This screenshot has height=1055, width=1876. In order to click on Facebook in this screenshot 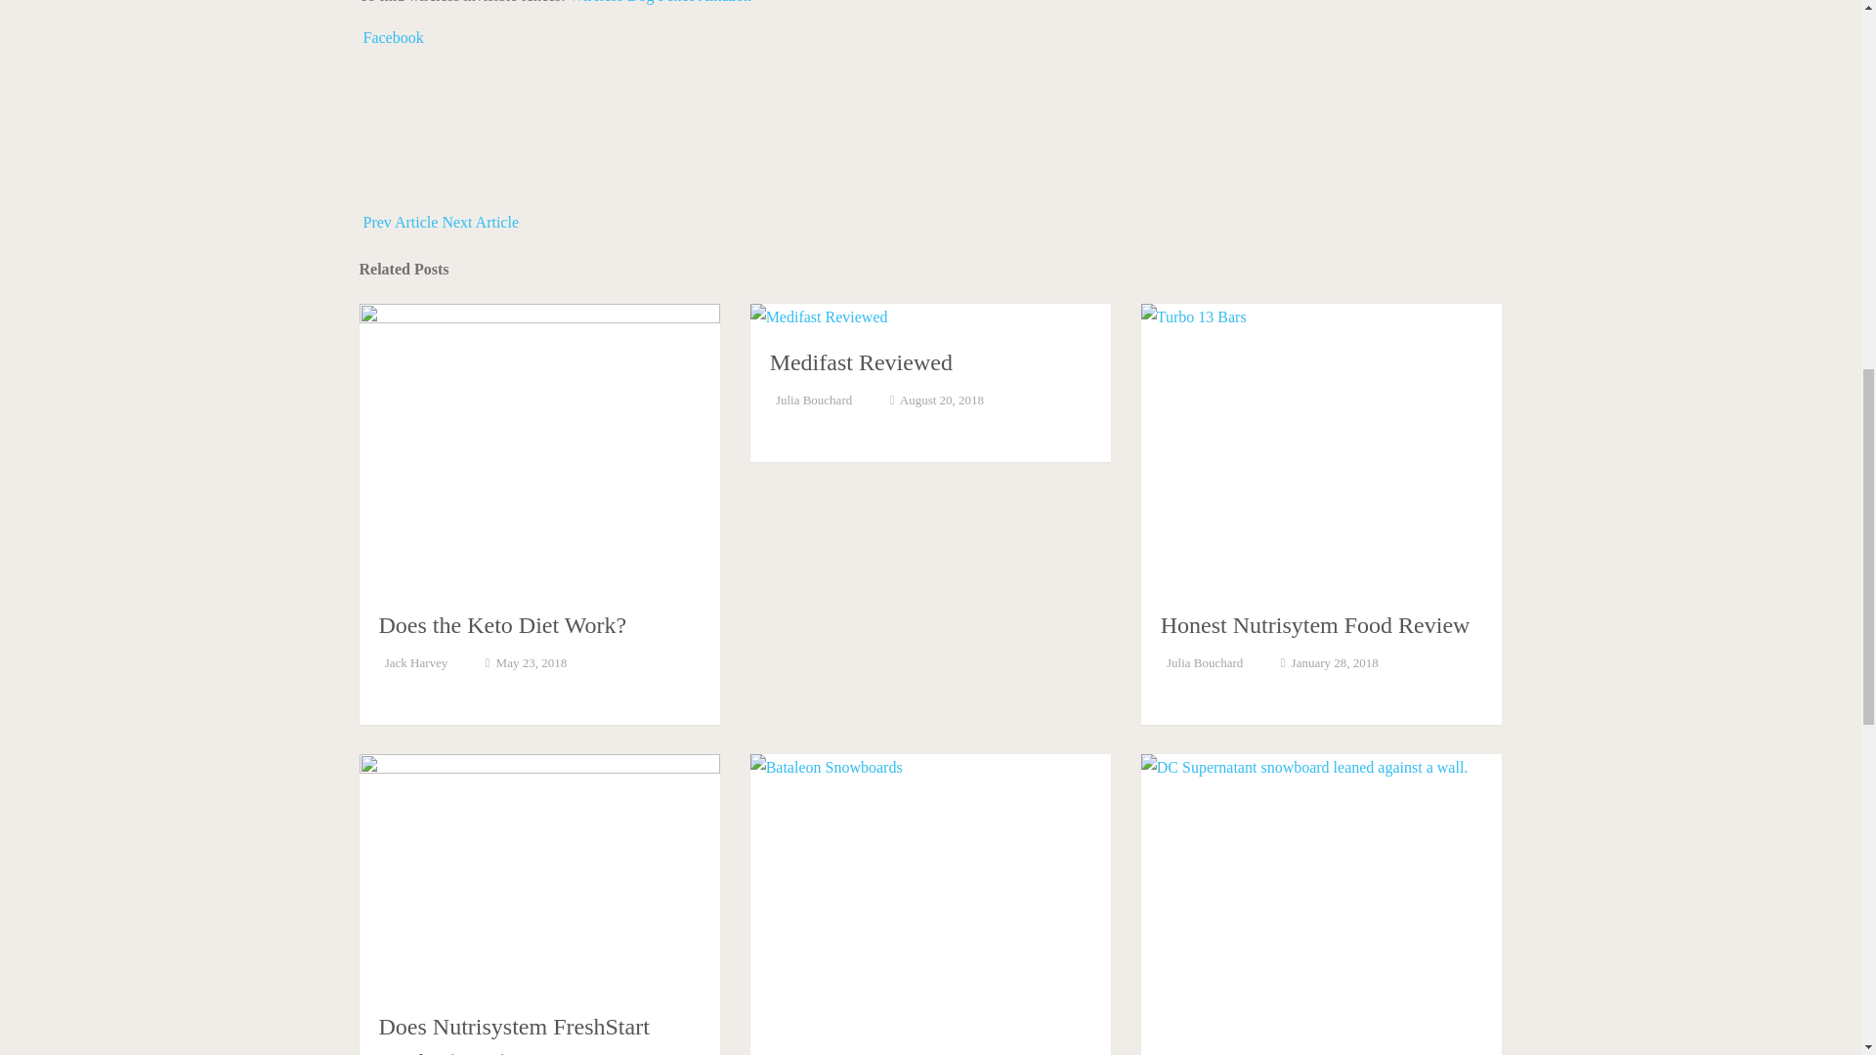, I will do `click(391, 37)`.